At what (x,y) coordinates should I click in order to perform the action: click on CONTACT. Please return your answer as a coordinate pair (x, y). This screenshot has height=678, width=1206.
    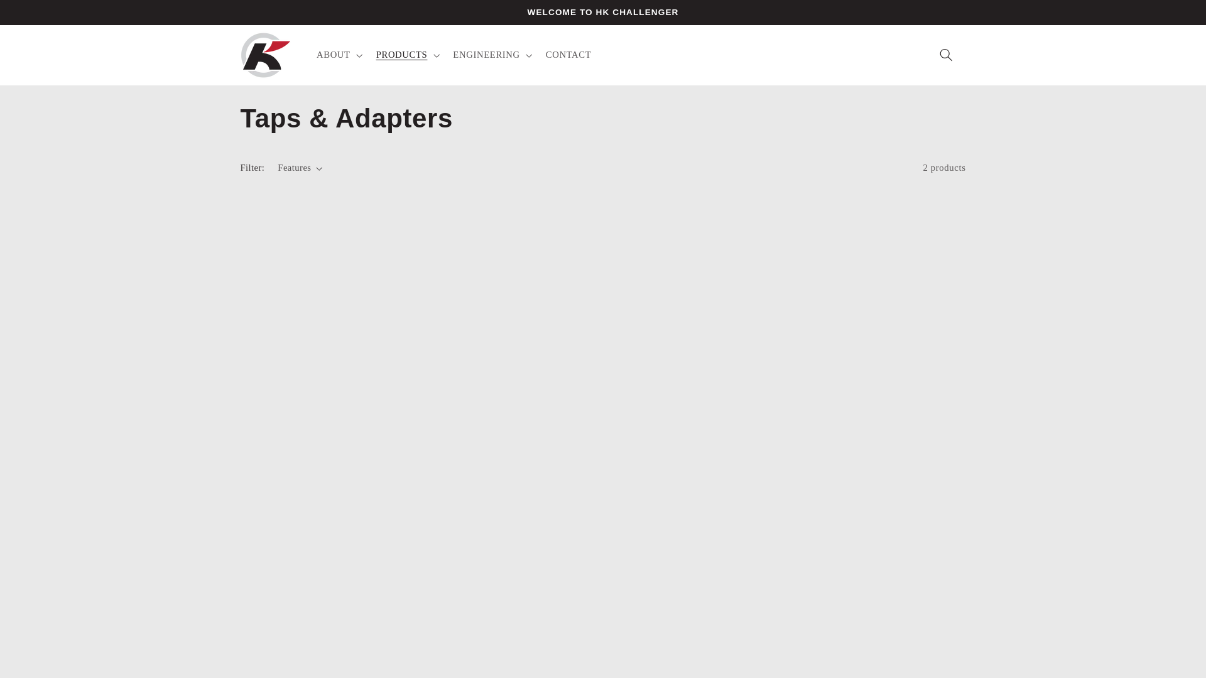
    Looking at the image, I should click on (603, 172).